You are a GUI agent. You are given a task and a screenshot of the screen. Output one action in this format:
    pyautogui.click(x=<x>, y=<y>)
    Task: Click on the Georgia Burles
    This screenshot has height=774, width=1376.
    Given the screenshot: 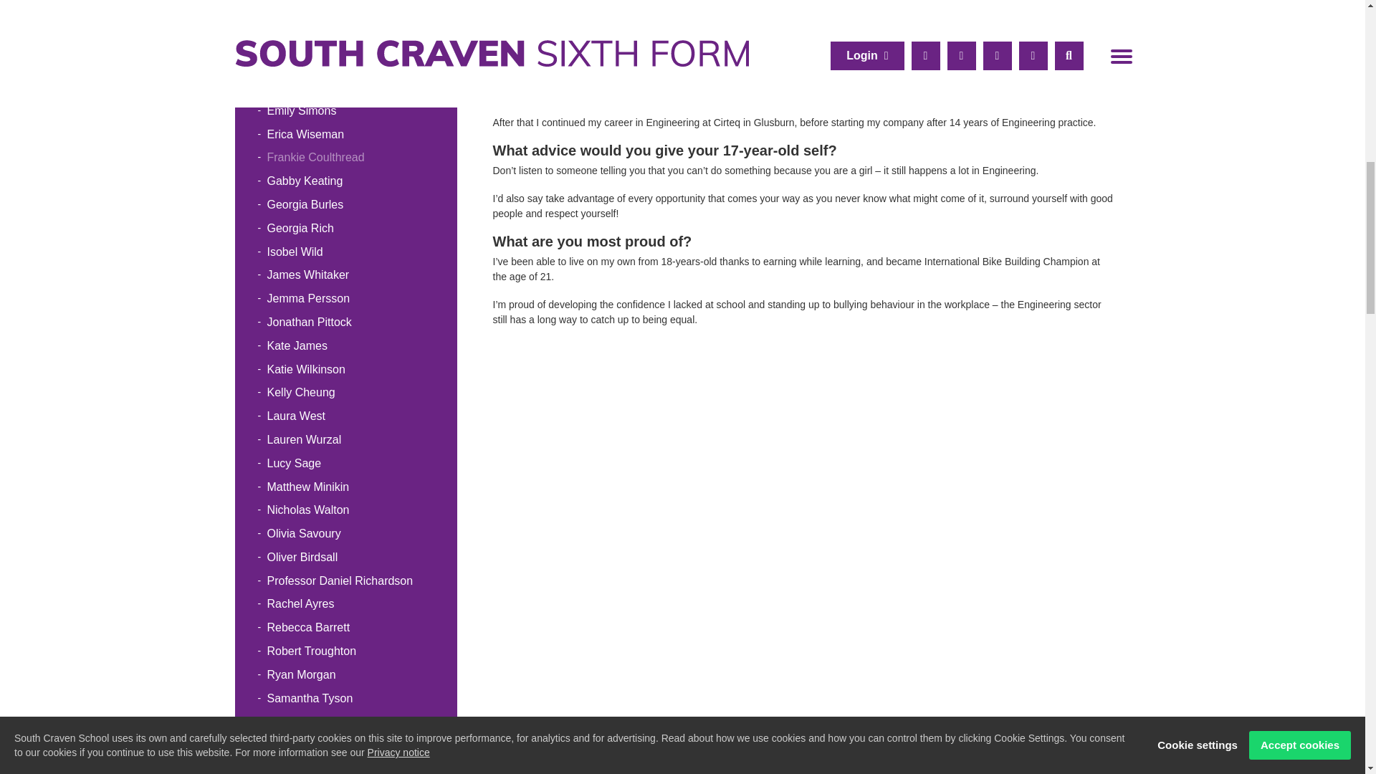 What is the action you would take?
    pyautogui.click(x=345, y=205)
    